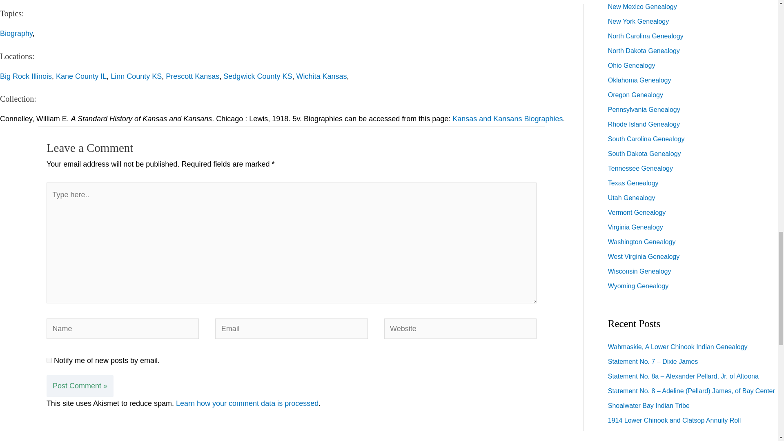 The width and height of the screenshot is (784, 441). Describe the element at coordinates (136, 76) in the screenshot. I see `Linn County KS` at that location.